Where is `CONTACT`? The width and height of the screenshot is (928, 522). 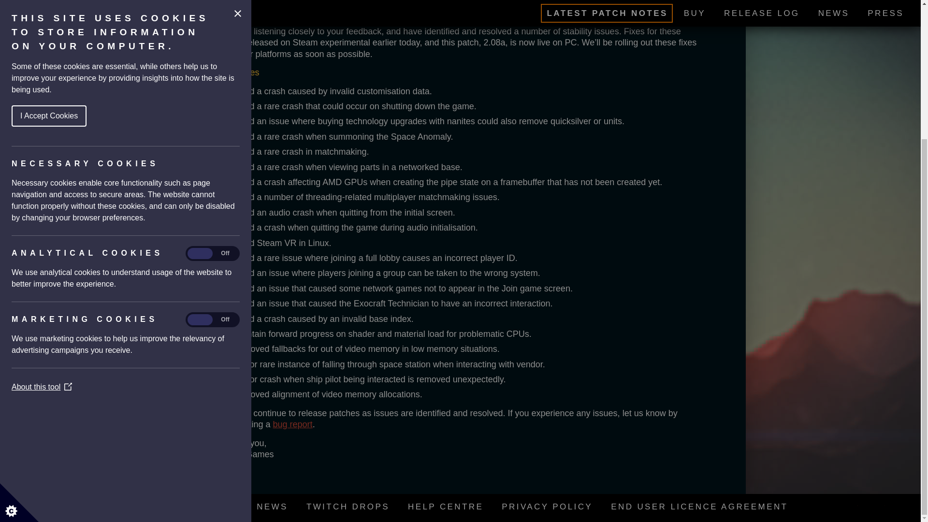
CONTACT is located at coordinates (158, 507).